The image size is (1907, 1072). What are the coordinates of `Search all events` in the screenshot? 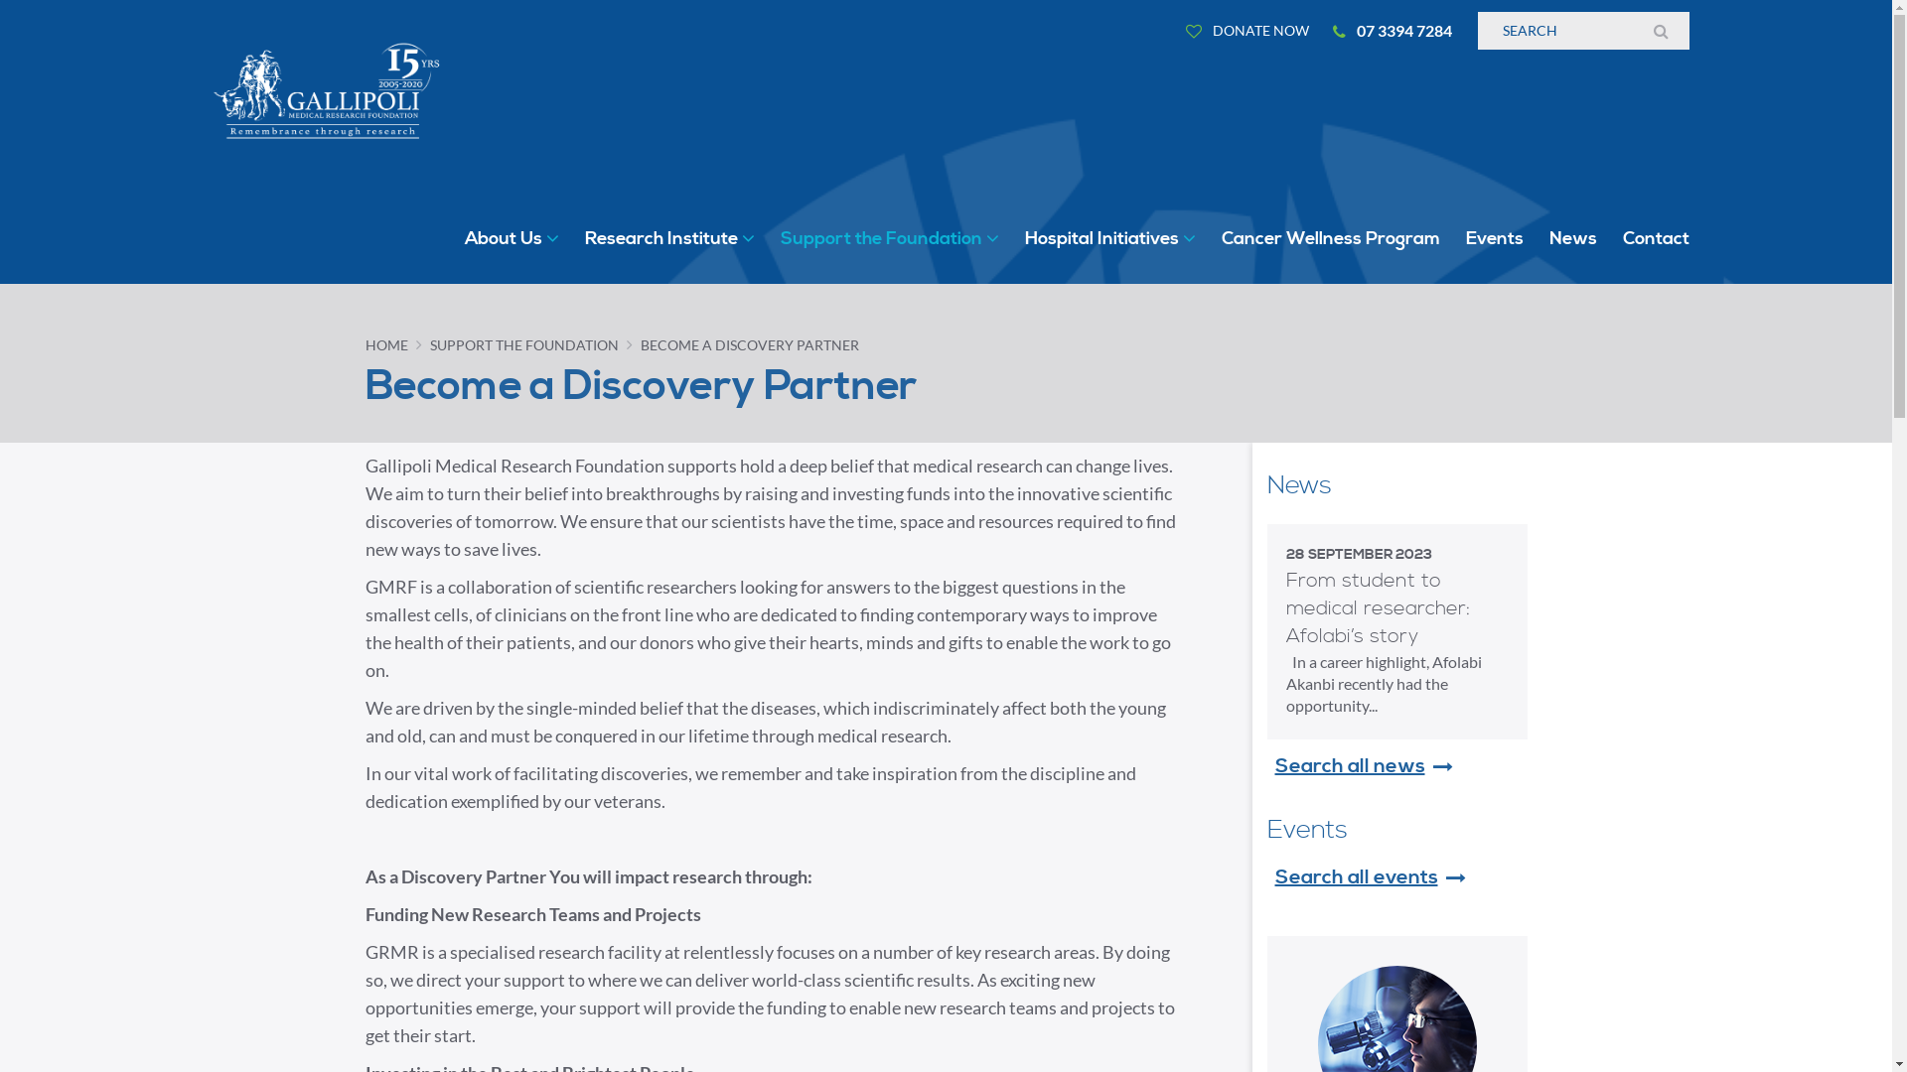 It's located at (1357, 878).